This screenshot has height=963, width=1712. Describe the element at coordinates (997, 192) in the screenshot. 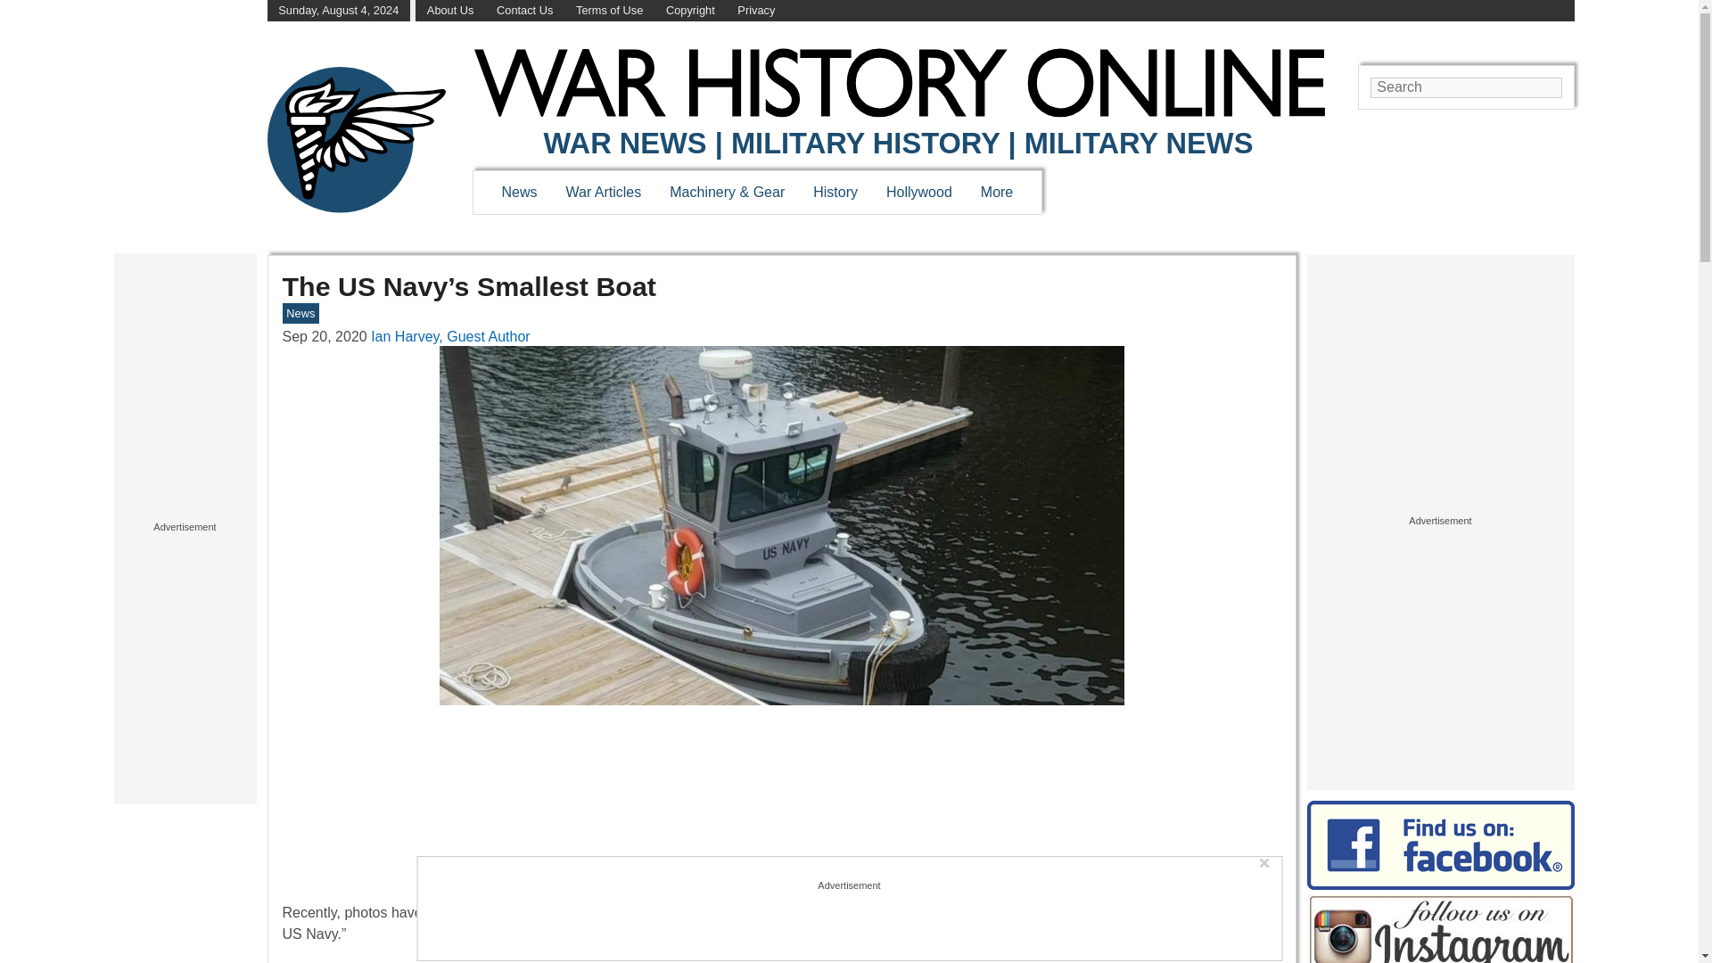

I see `More` at that location.